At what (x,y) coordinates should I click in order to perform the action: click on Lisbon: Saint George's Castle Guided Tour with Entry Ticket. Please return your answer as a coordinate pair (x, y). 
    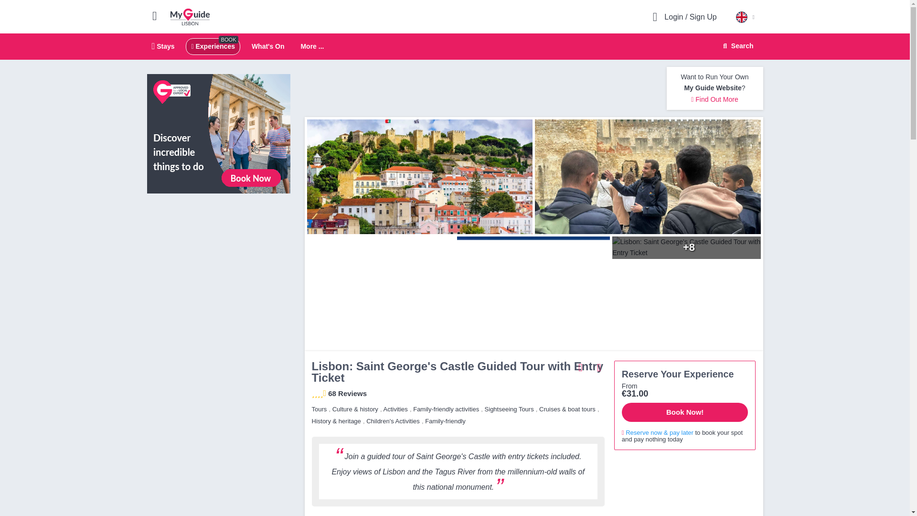
    Looking at the image, I should click on (689, 247).